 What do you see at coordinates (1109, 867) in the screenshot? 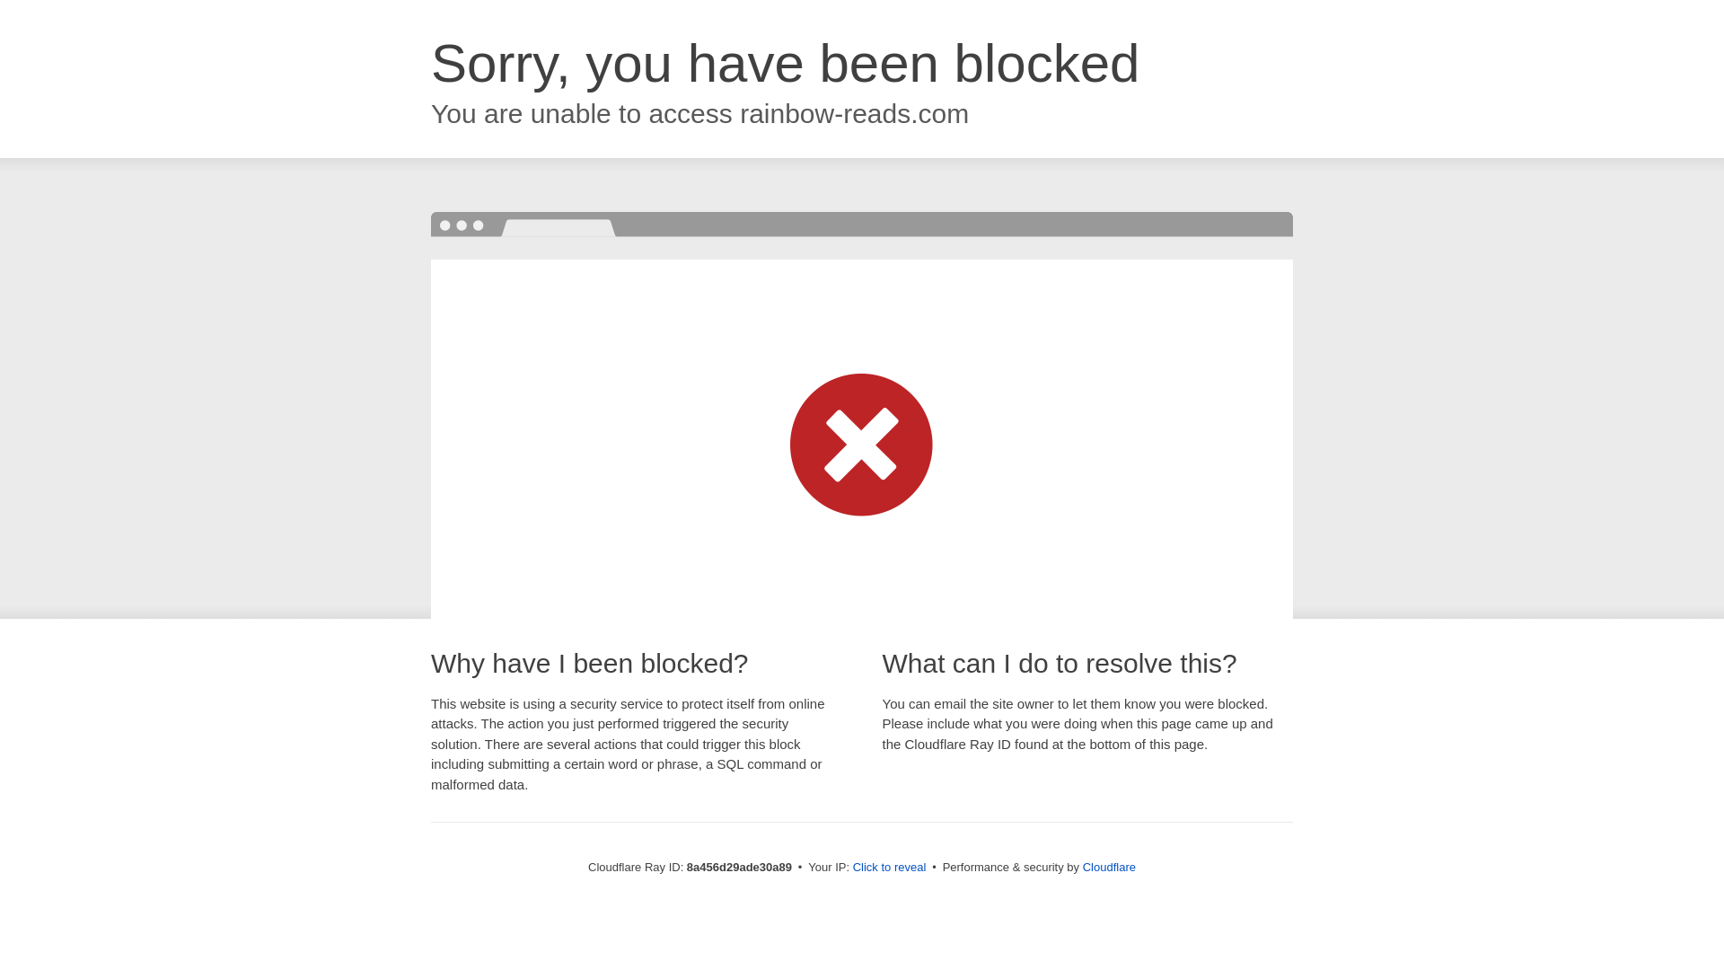
I see `Cloudflare` at bounding box center [1109, 867].